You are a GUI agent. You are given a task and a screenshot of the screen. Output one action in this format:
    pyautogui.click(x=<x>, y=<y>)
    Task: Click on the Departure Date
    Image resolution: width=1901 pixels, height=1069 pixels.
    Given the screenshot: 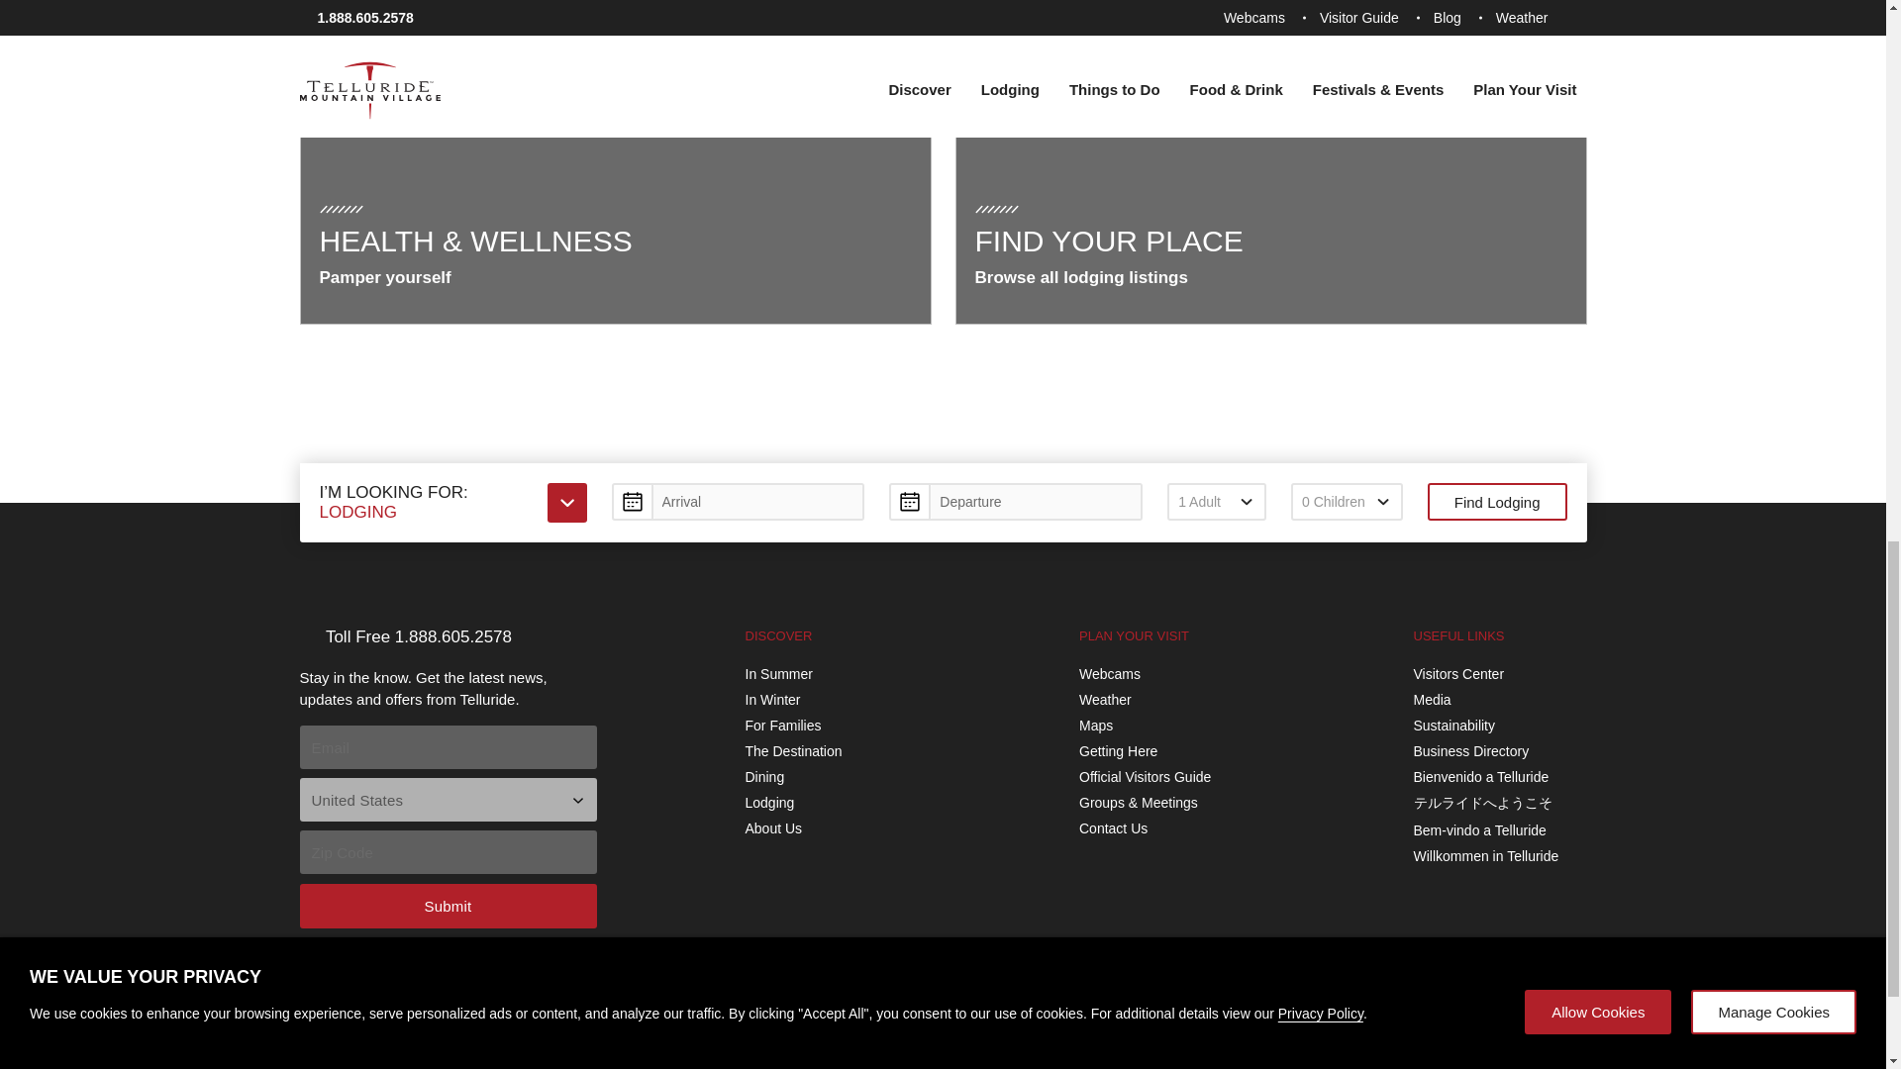 What is the action you would take?
    pyautogui.click(x=1016, y=501)
    